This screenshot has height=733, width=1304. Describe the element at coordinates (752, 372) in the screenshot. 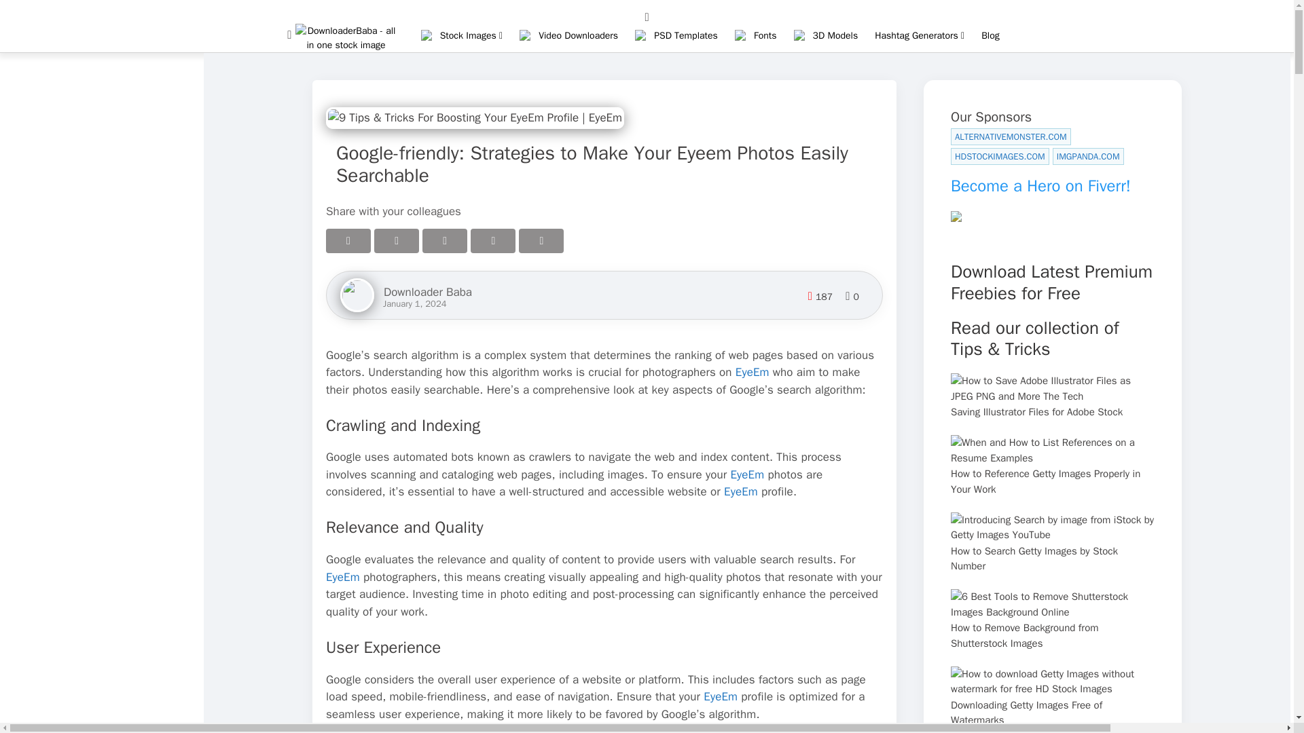

I see `EyeEm` at that location.